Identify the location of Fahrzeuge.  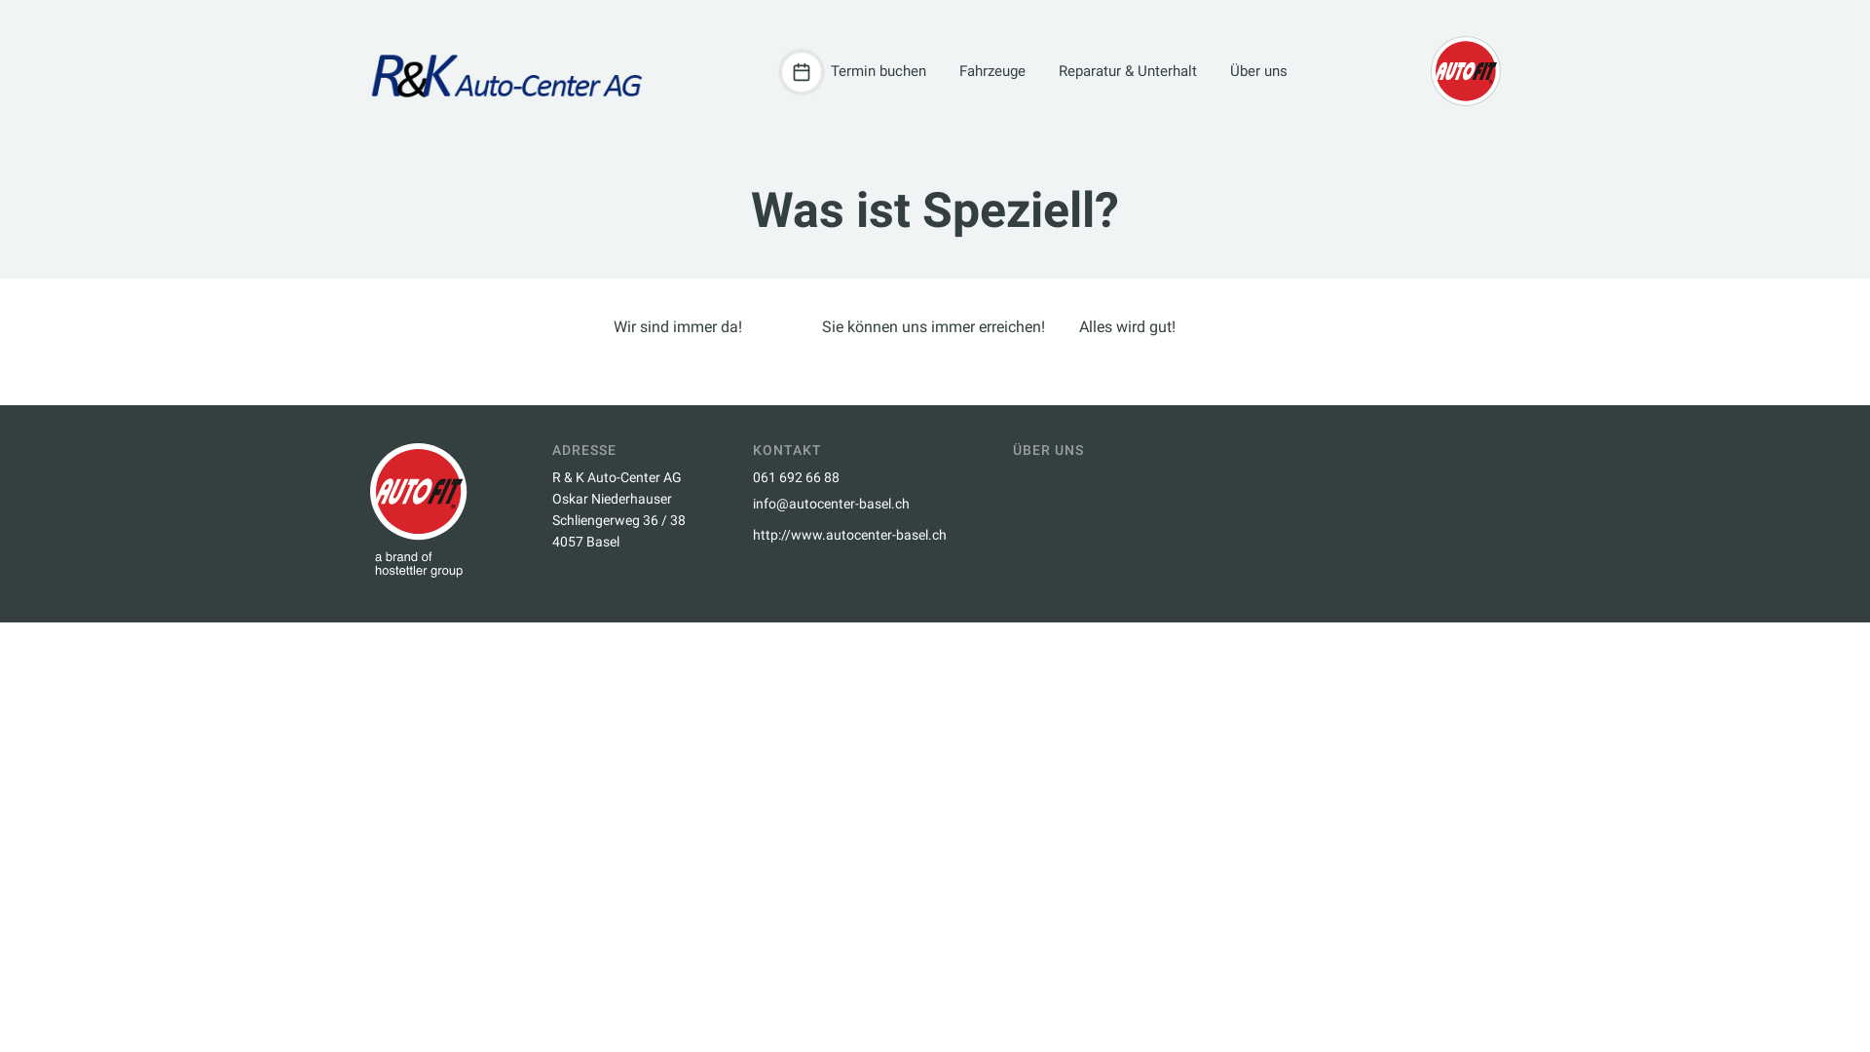
(988, 72).